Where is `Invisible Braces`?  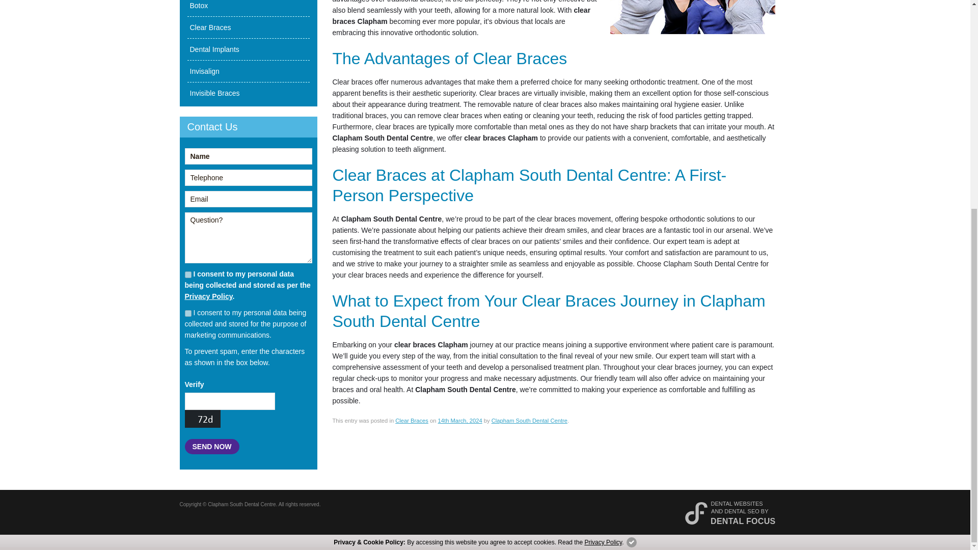 Invisible Braces is located at coordinates (249, 93).